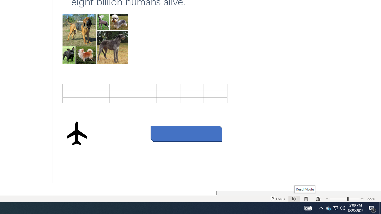  I want to click on Rectangle: Diagonal Corners Snipped 2, so click(186, 134).